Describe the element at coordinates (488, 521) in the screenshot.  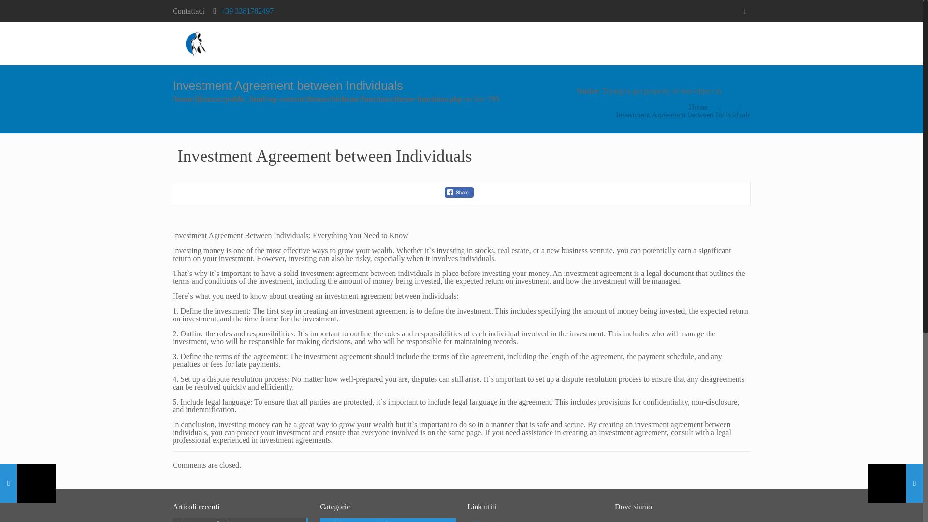
I see `Fisioterapia` at that location.